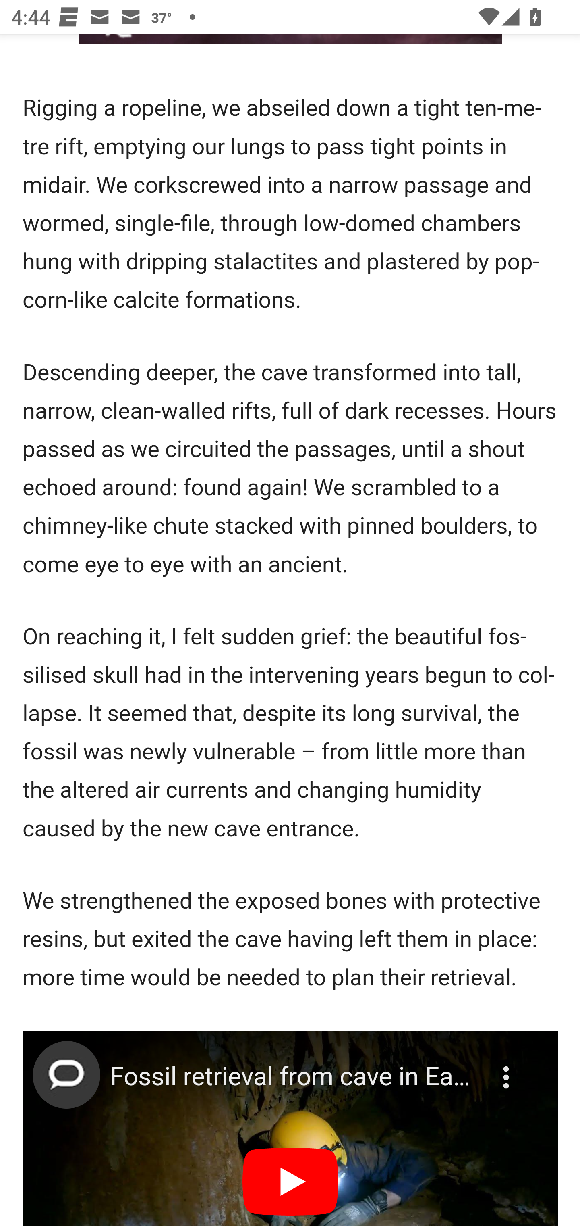 The width and height of the screenshot is (580, 1226). What do you see at coordinates (291, 1182) in the screenshot?
I see `Play` at bounding box center [291, 1182].